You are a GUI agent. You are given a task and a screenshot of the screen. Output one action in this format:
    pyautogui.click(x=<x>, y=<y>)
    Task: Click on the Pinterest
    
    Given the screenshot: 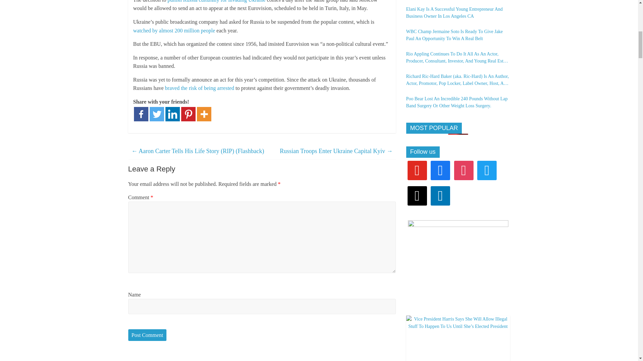 What is the action you would take?
    pyautogui.click(x=188, y=114)
    